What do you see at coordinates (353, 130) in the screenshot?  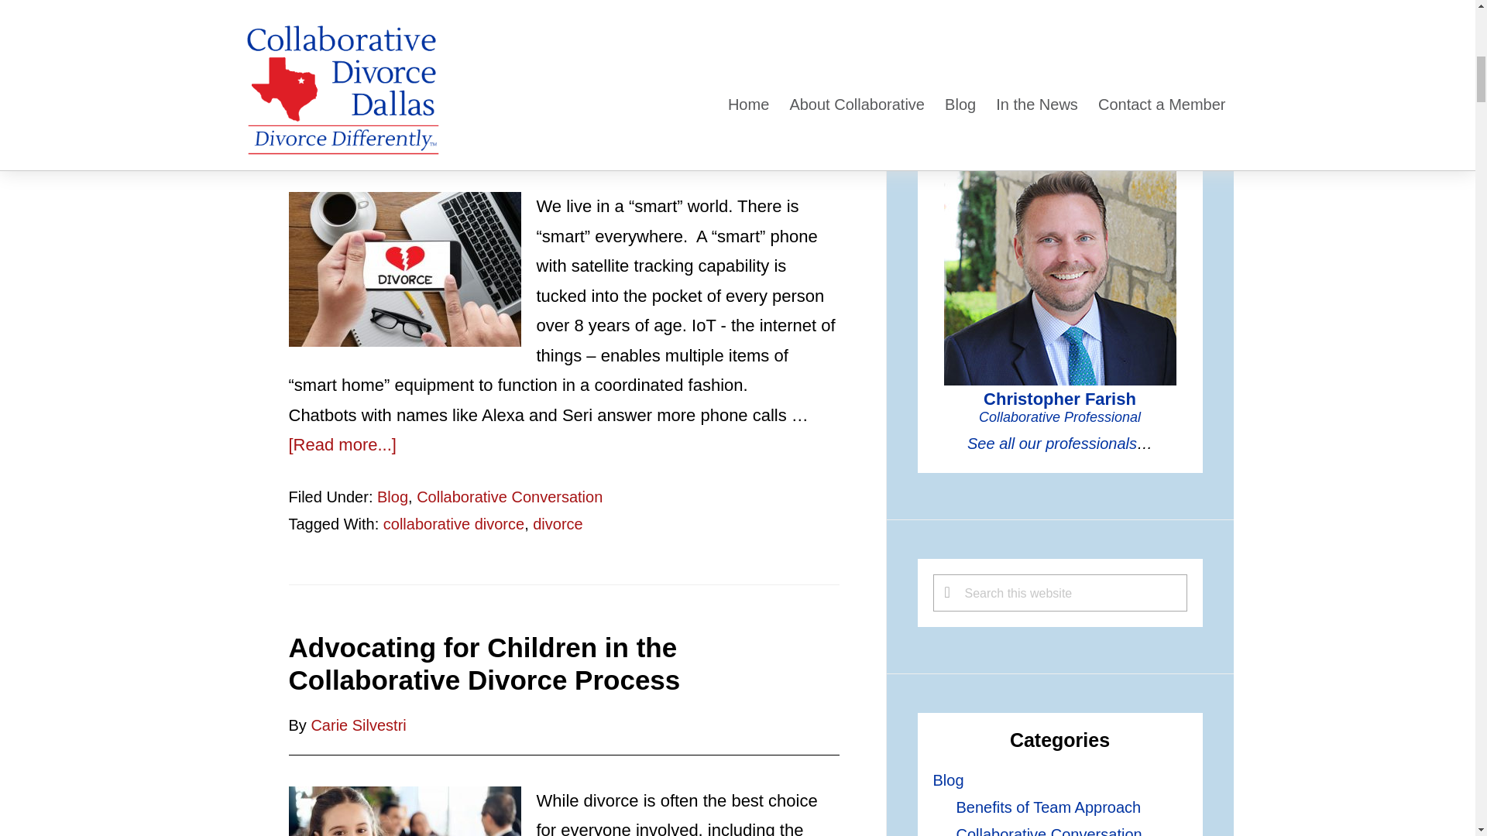 I see `Bob Matlock` at bounding box center [353, 130].